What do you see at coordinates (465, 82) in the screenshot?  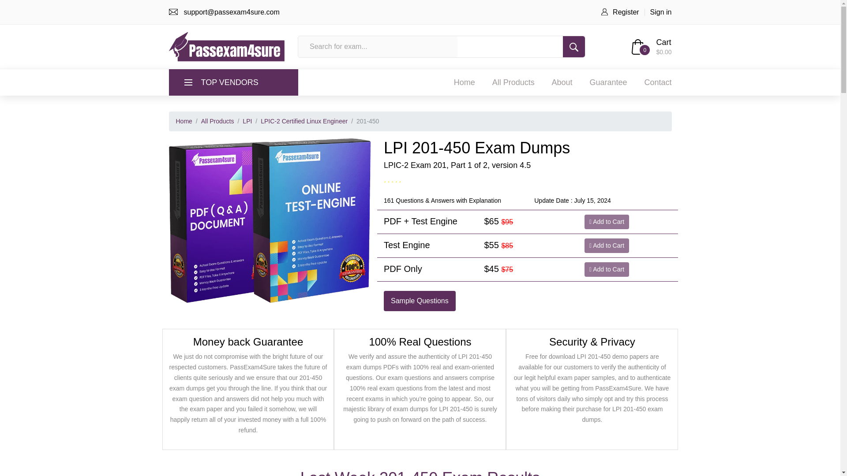 I see `Home` at bounding box center [465, 82].